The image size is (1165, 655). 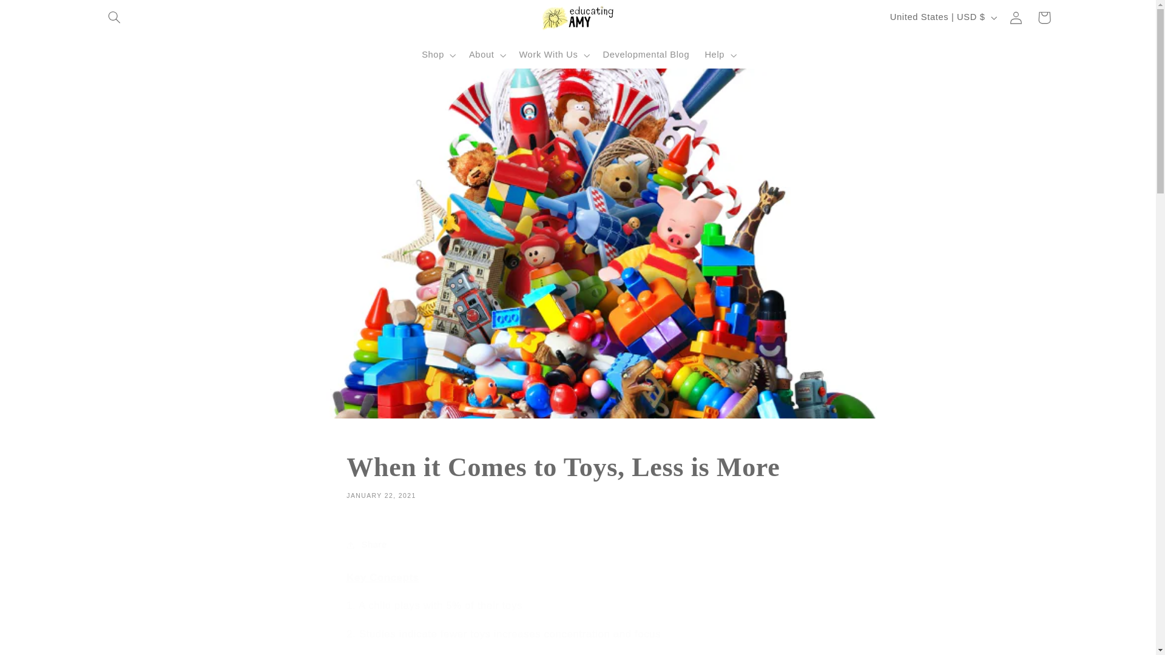 I want to click on Skip to content, so click(x=38, y=14).